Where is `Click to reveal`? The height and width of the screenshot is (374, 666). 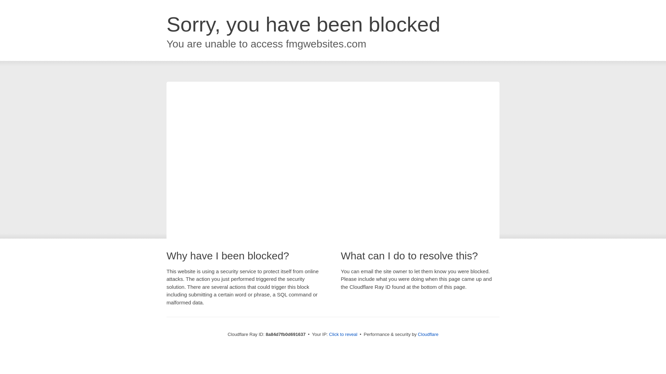
Click to reveal is located at coordinates (343, 335).